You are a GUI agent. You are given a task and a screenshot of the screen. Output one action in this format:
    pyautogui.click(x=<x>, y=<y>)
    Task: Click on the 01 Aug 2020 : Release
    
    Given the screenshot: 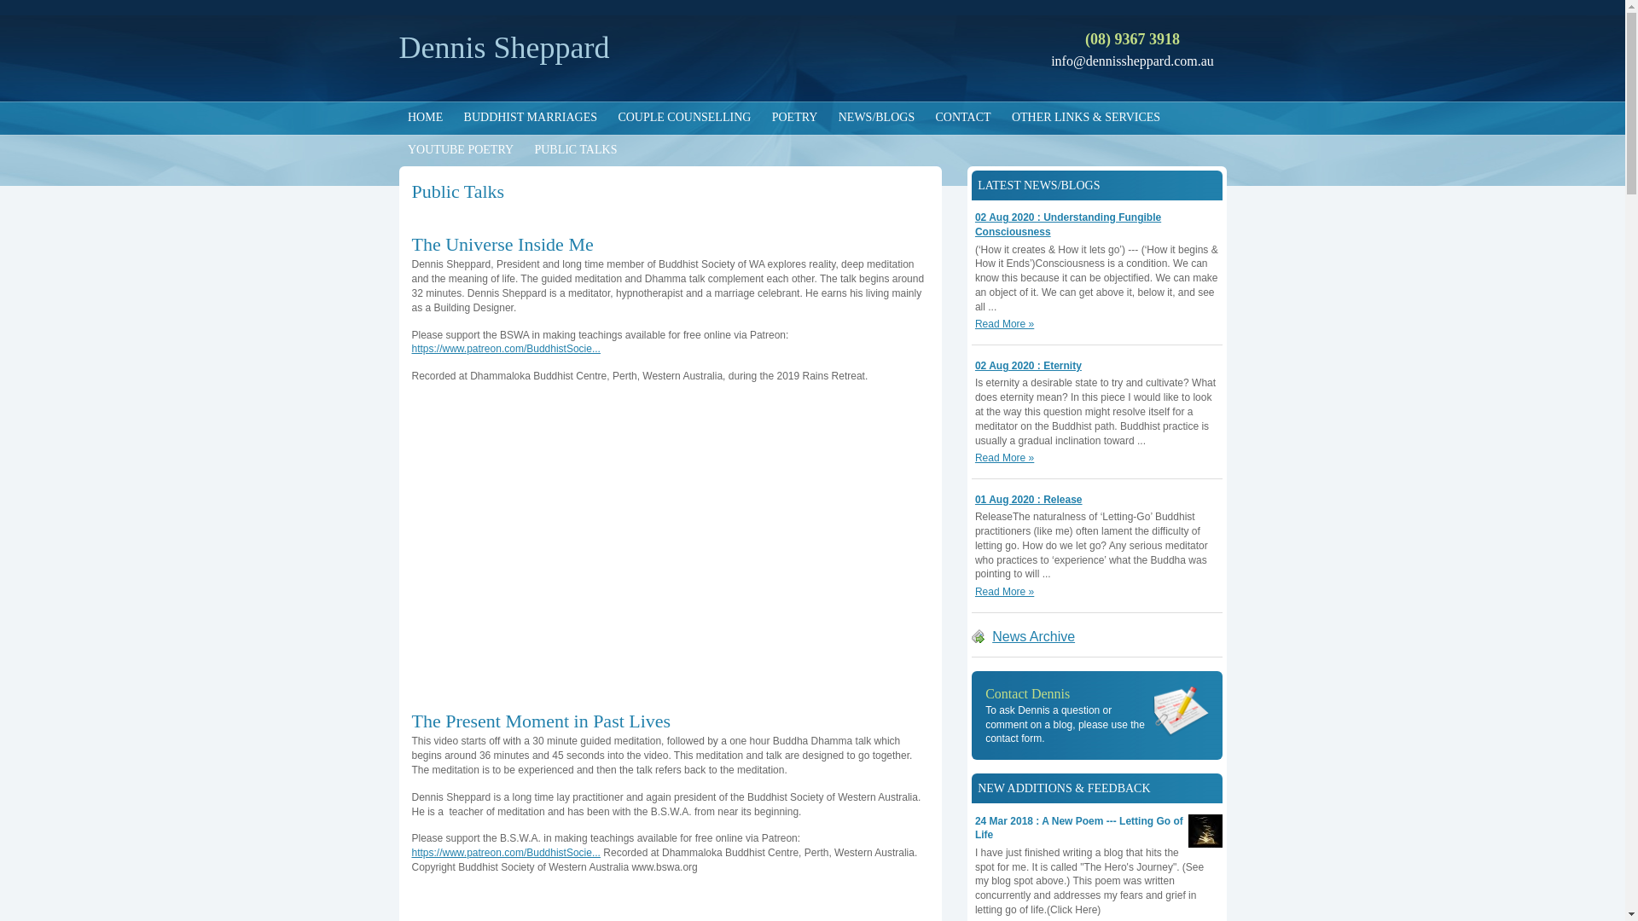 What is the action you would take?
    pyautogui.click(x=1029, y=500)
    